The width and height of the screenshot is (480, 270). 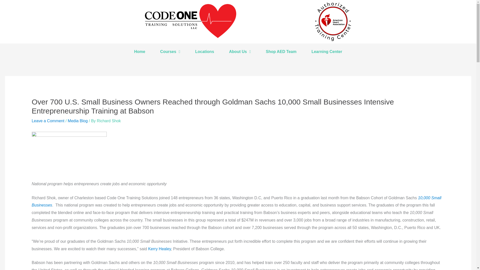 What do you see at coordinates (240, 51) in the screenshot?
I see `About Us` at bounding box center [240, 51].